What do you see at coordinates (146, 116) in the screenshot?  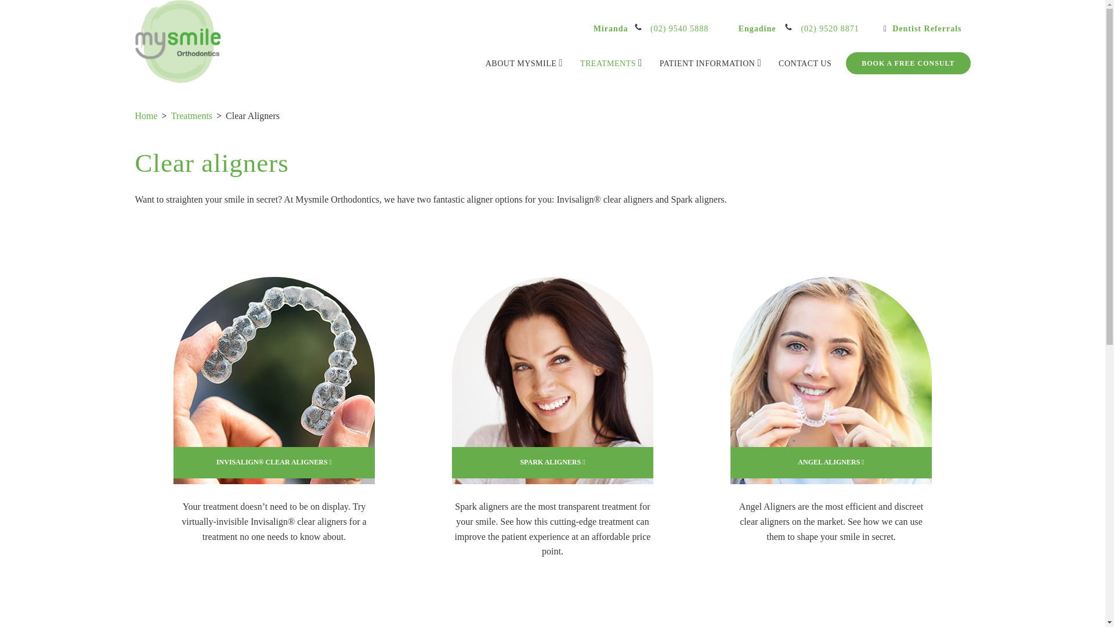 I see `Home` at bounding box center [146, 116].